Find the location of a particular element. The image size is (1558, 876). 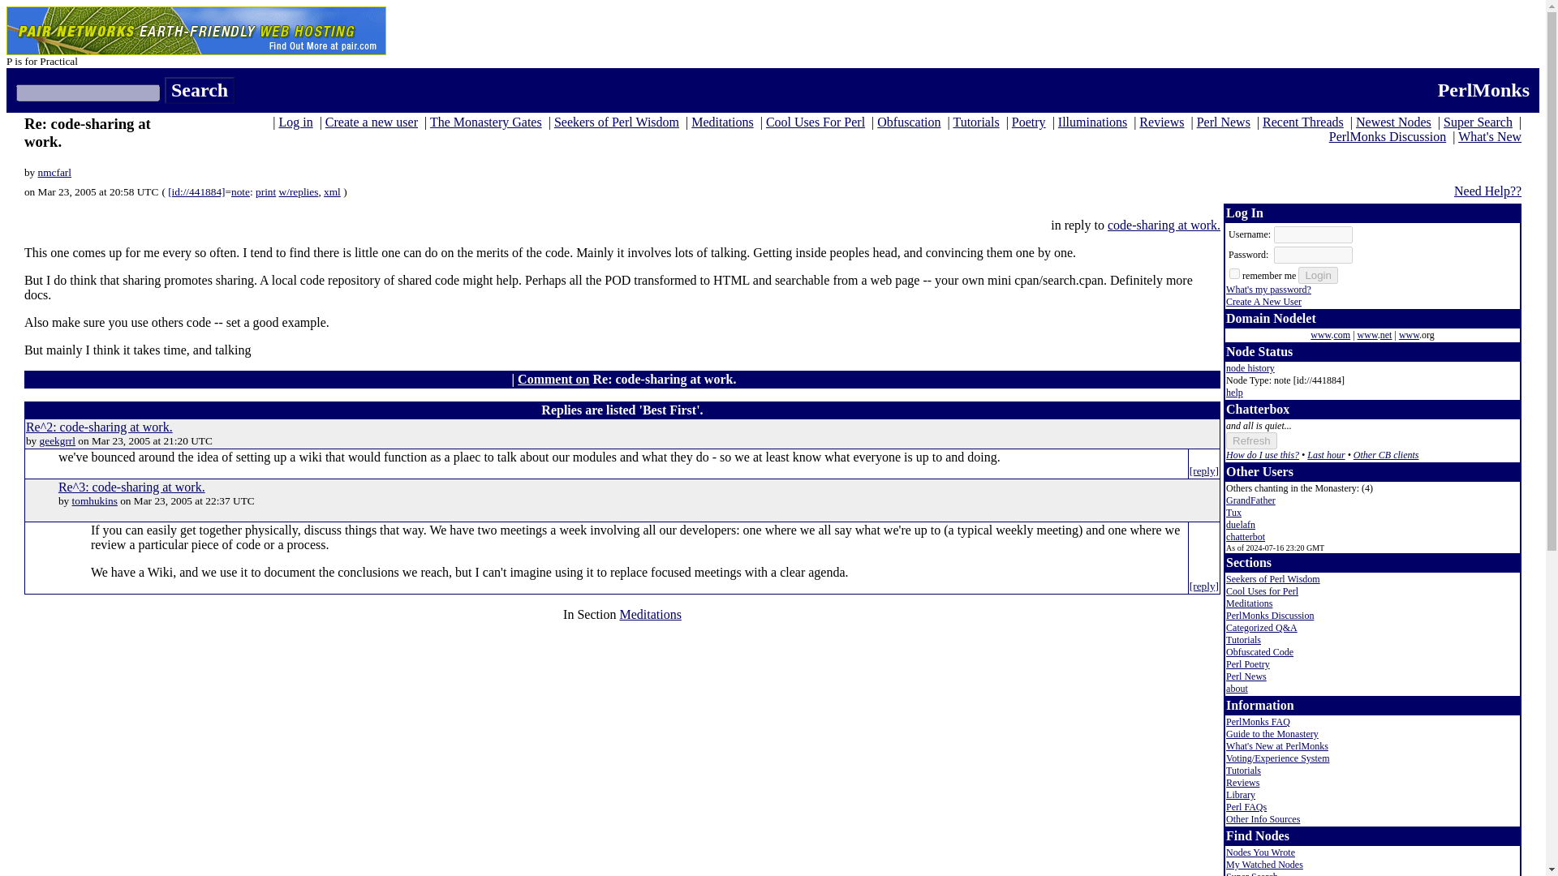

Recent Threads is located at coordinates (1302, 122).